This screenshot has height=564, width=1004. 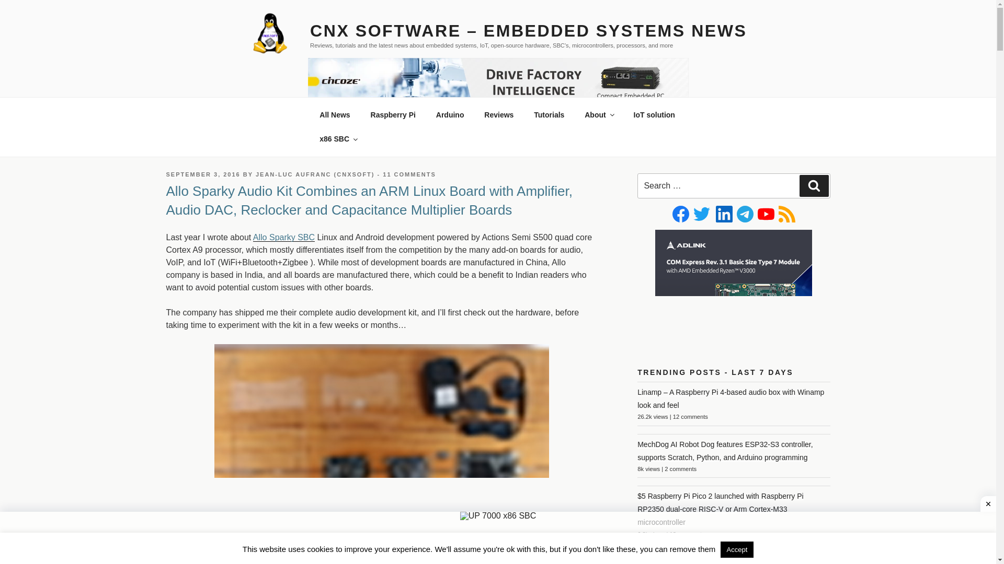 I want to click on Reviews, so click(x=499, y=115).